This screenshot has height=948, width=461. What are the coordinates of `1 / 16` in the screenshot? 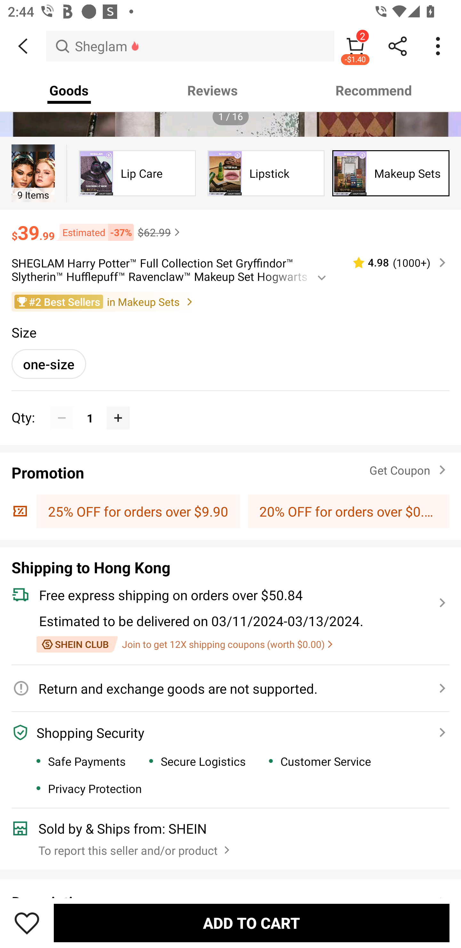 It's located at (230, 117).